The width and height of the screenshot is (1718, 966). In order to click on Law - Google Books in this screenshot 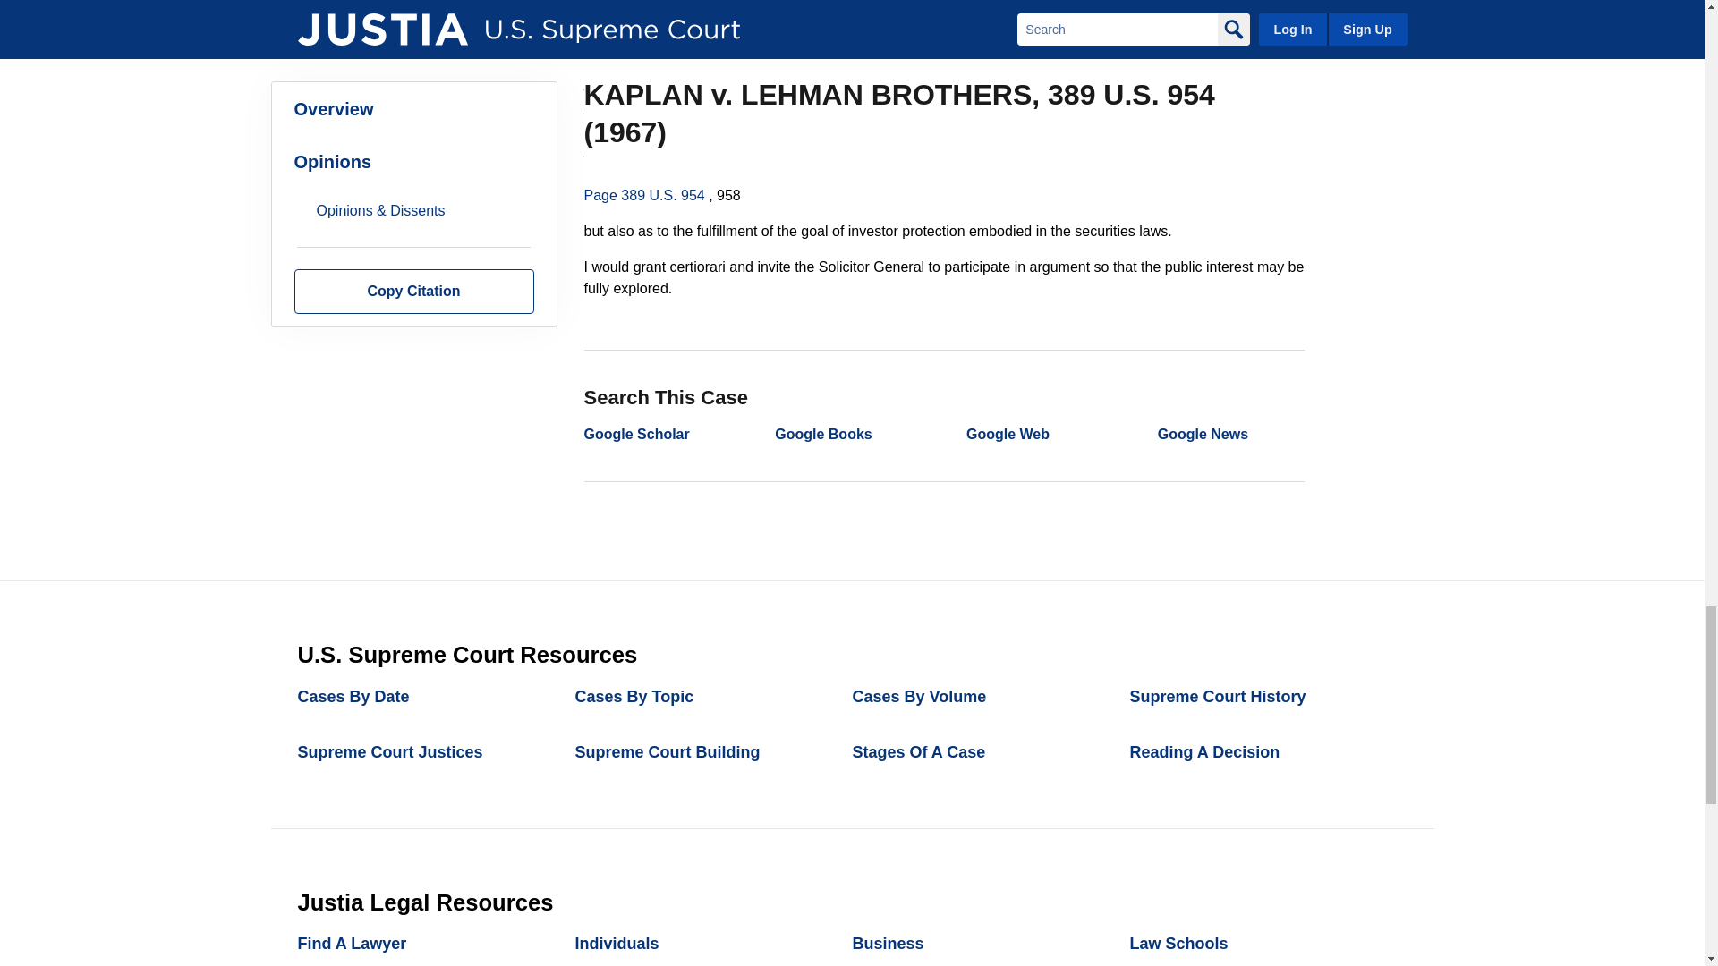, I will do `click(822, 434)`.